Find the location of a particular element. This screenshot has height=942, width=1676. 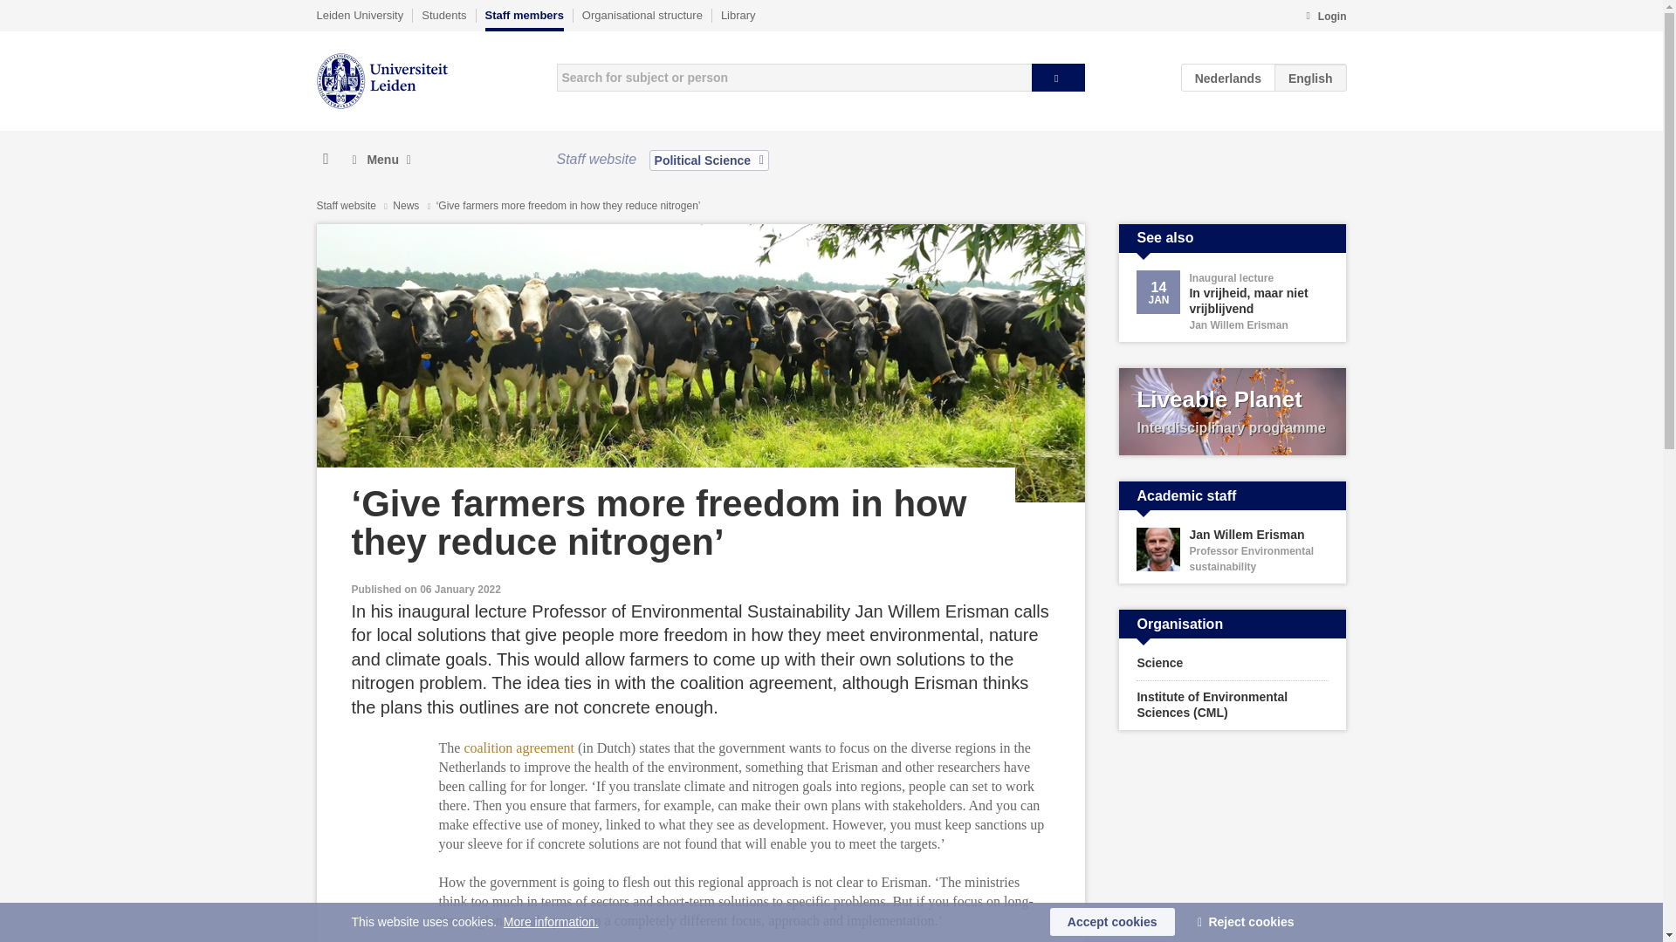

NL is located at coordinates (1228, 77).